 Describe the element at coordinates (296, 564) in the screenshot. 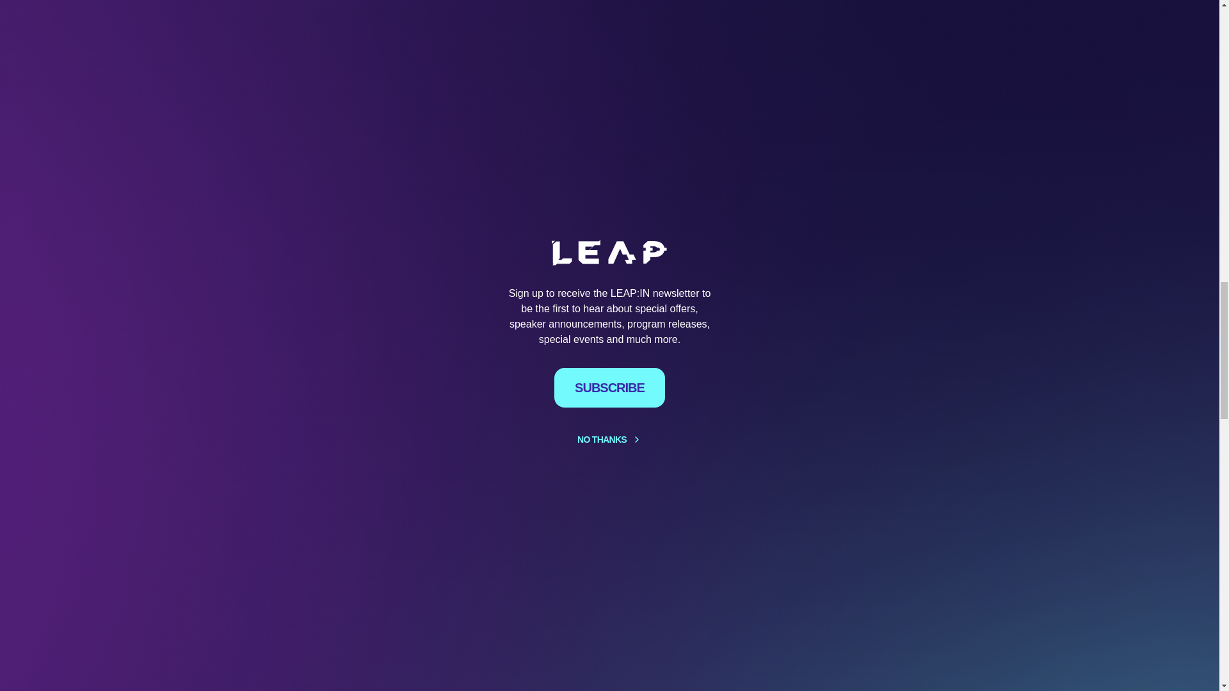

I see `Forbes` at that location.